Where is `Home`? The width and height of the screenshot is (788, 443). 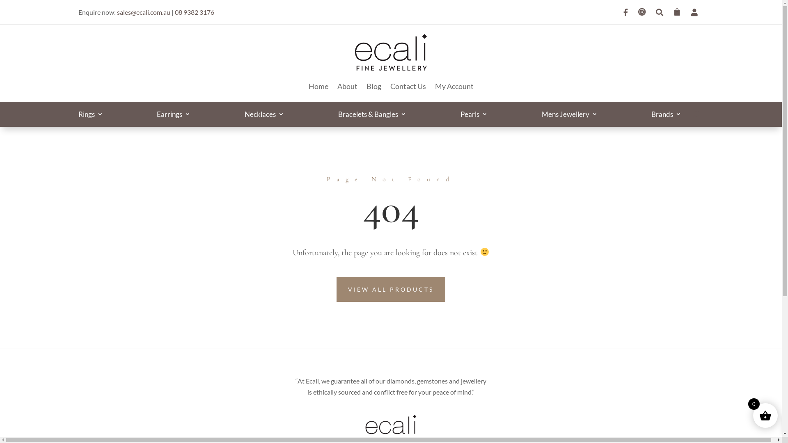
Home is located at coordinates (318, 86).